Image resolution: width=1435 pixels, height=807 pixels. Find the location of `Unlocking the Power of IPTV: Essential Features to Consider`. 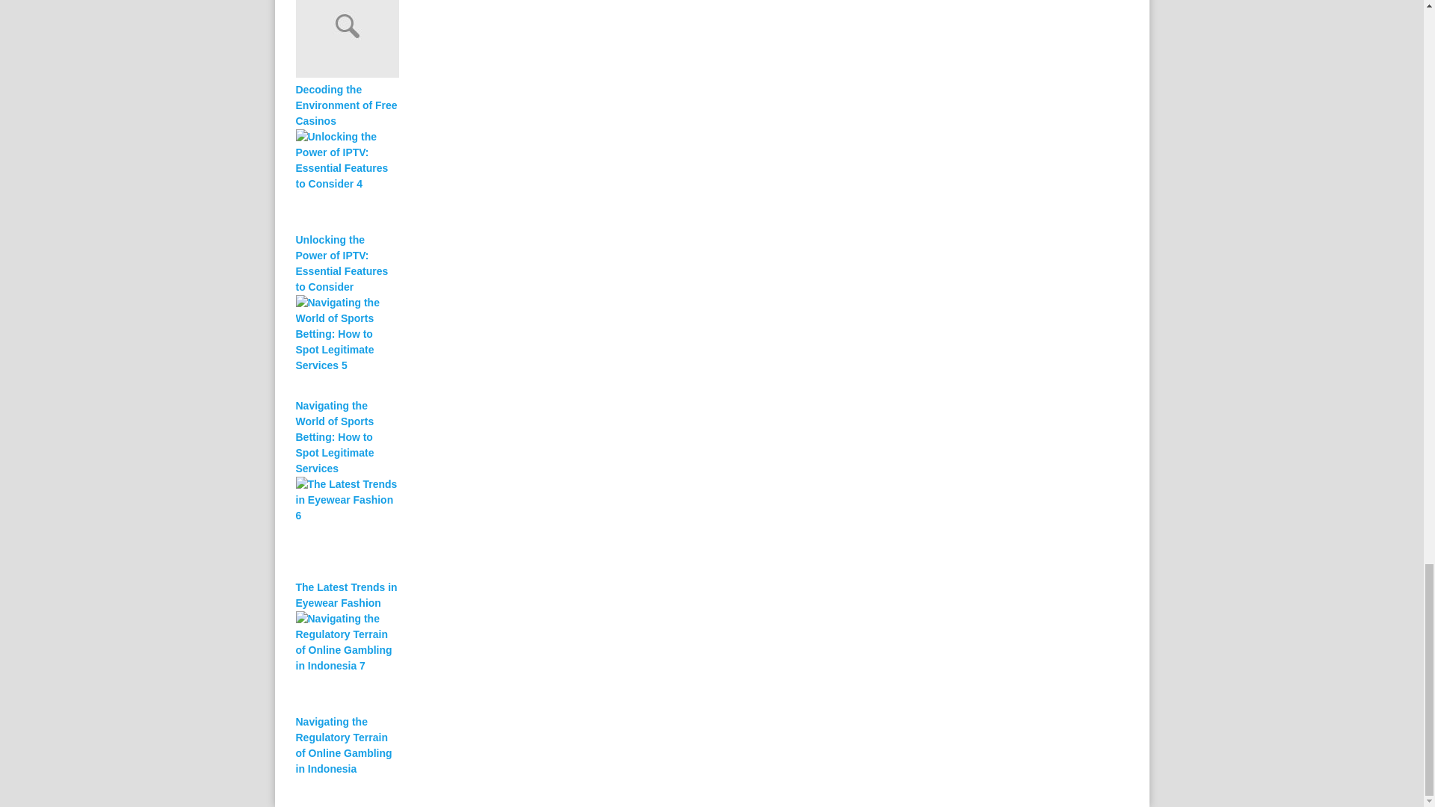

Unlocking the Power of IPTV: Essential Features to Consider is located at coordinates (347, 264).